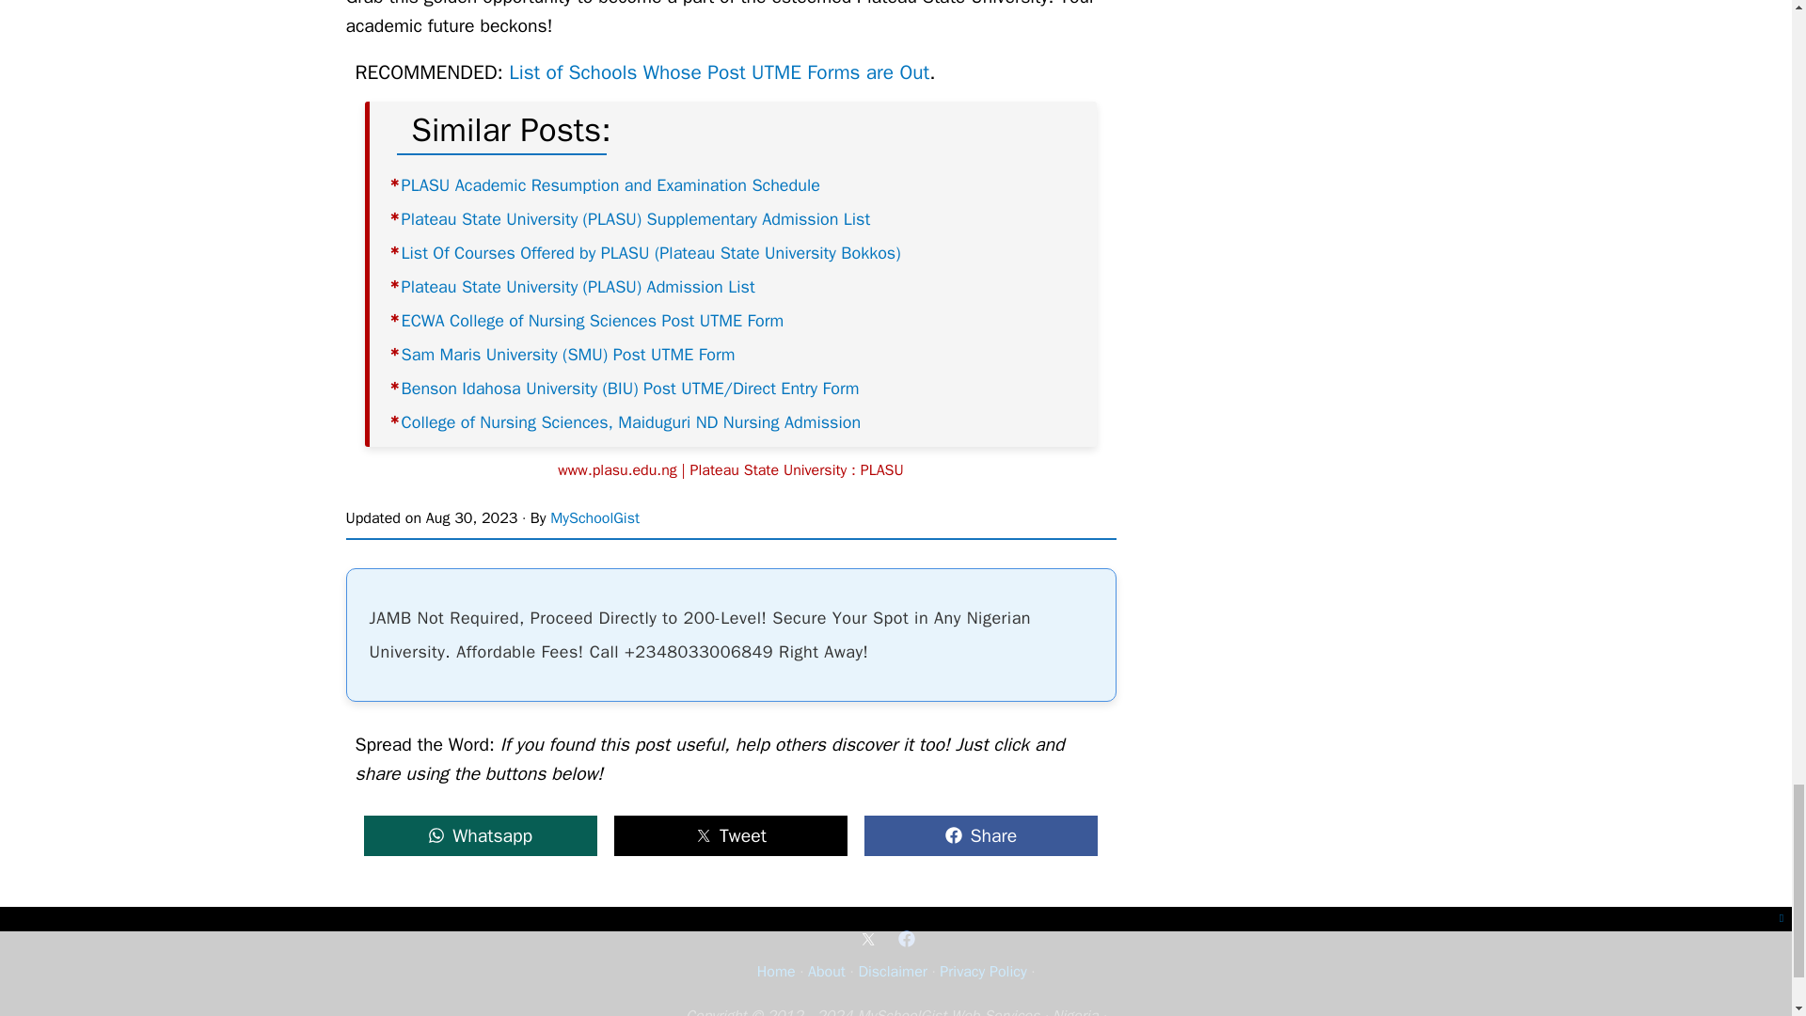  Describe the element at coordinates (776, 971) in the screenshot. I see `Home` at that location.